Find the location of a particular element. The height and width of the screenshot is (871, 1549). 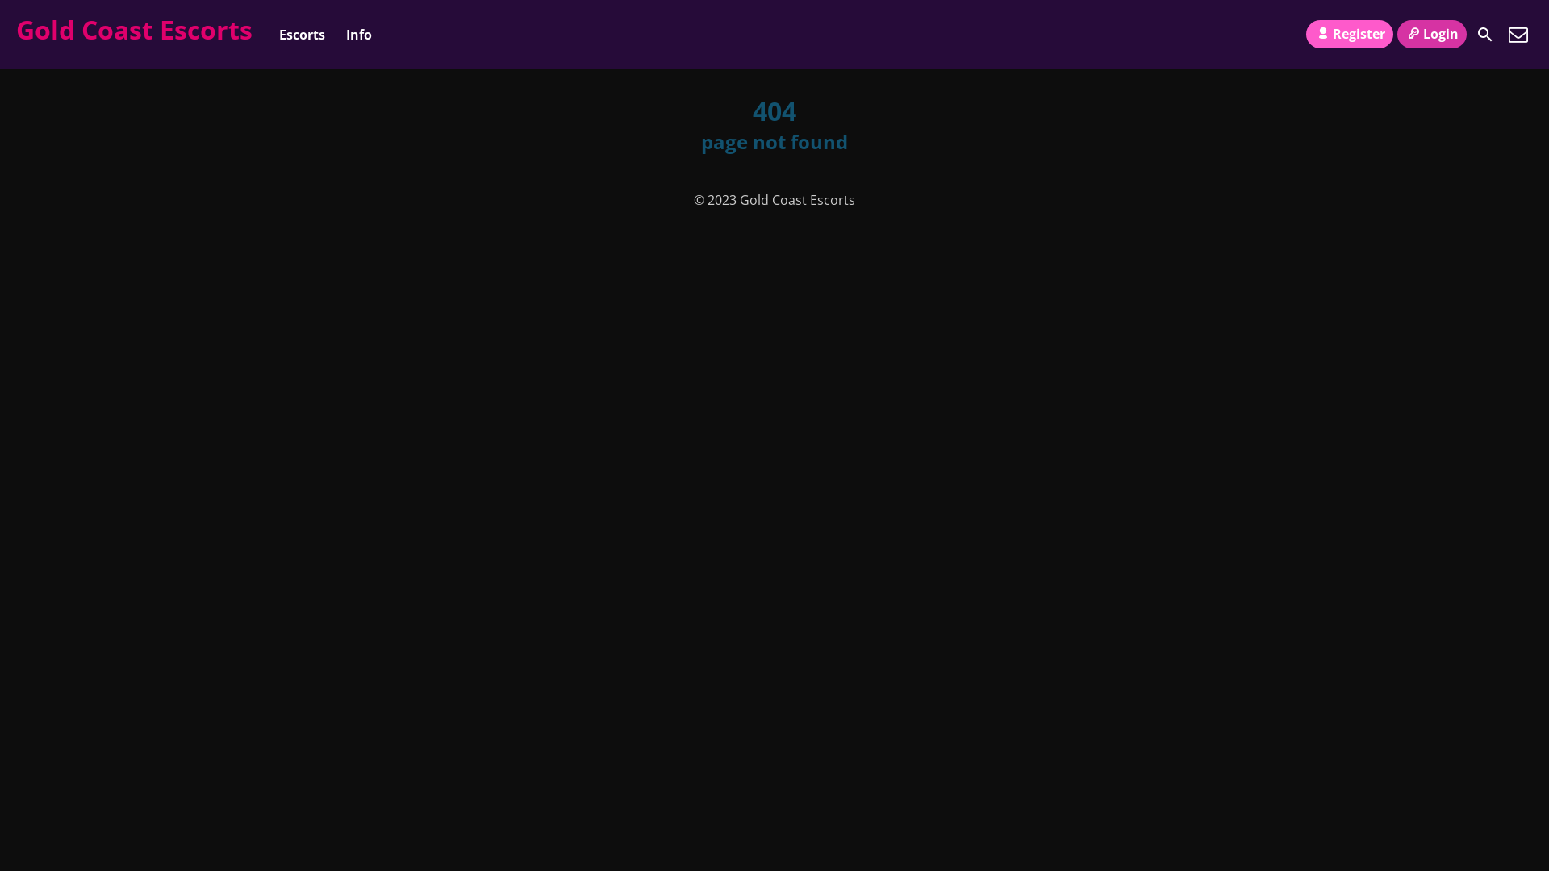

Search is located at coordinates (1485, 35).